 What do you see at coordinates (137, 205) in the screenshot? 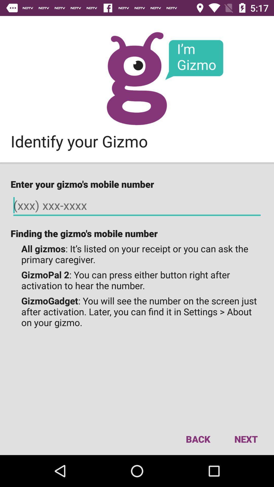
I see `enter phone number` at bounding box center [137, 205].